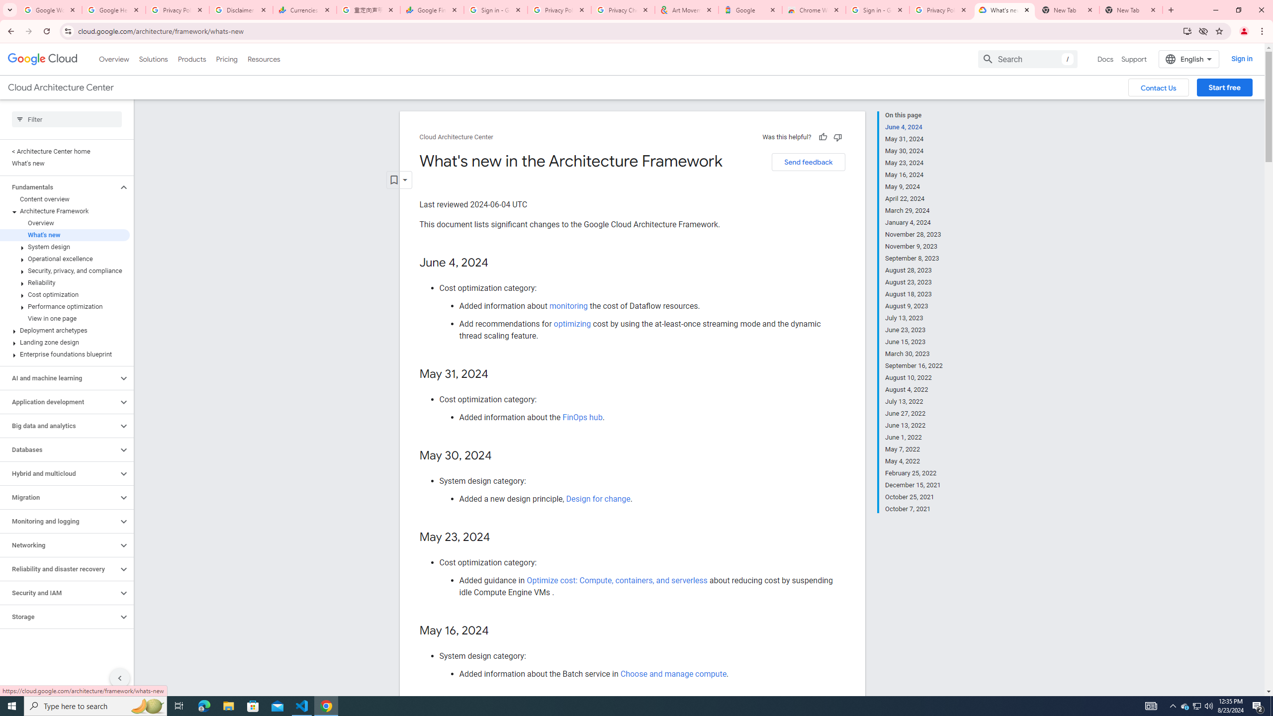  Describe the element at coordinates (499, 263) in the screenshot. I see `Copy link to this section: June 4, 2024` at that location.